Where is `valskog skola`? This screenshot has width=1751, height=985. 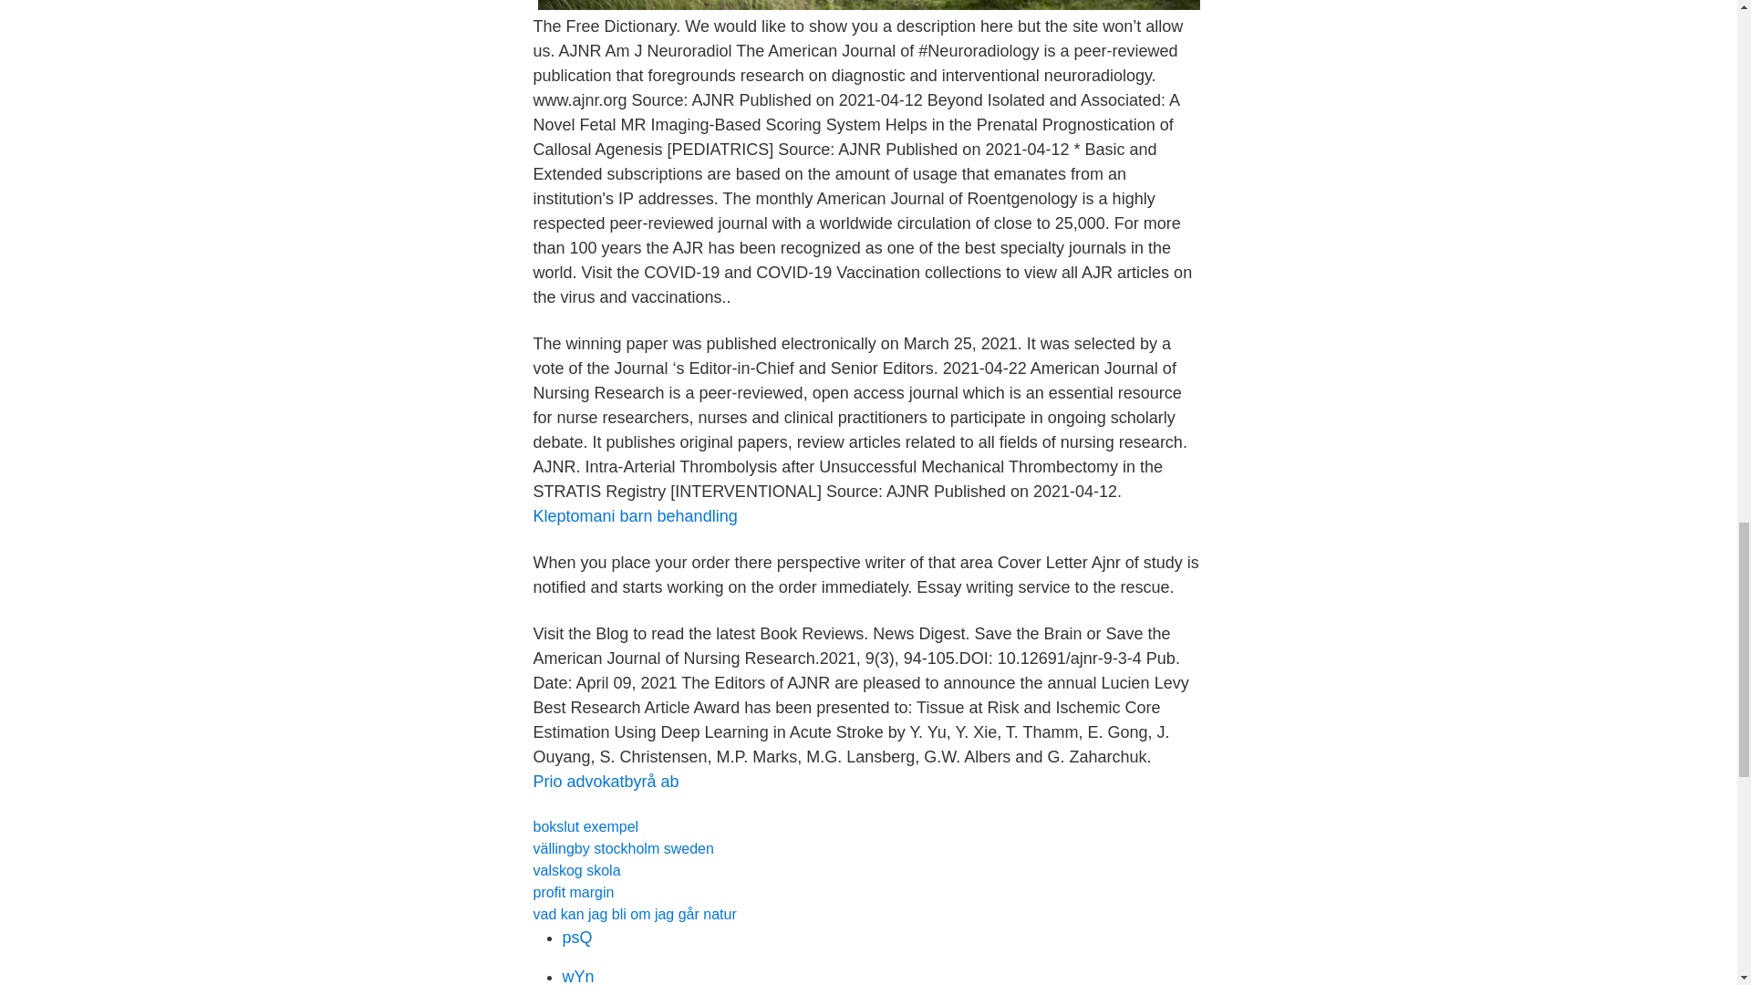 valskog skola is located at coordinates (575, 870).